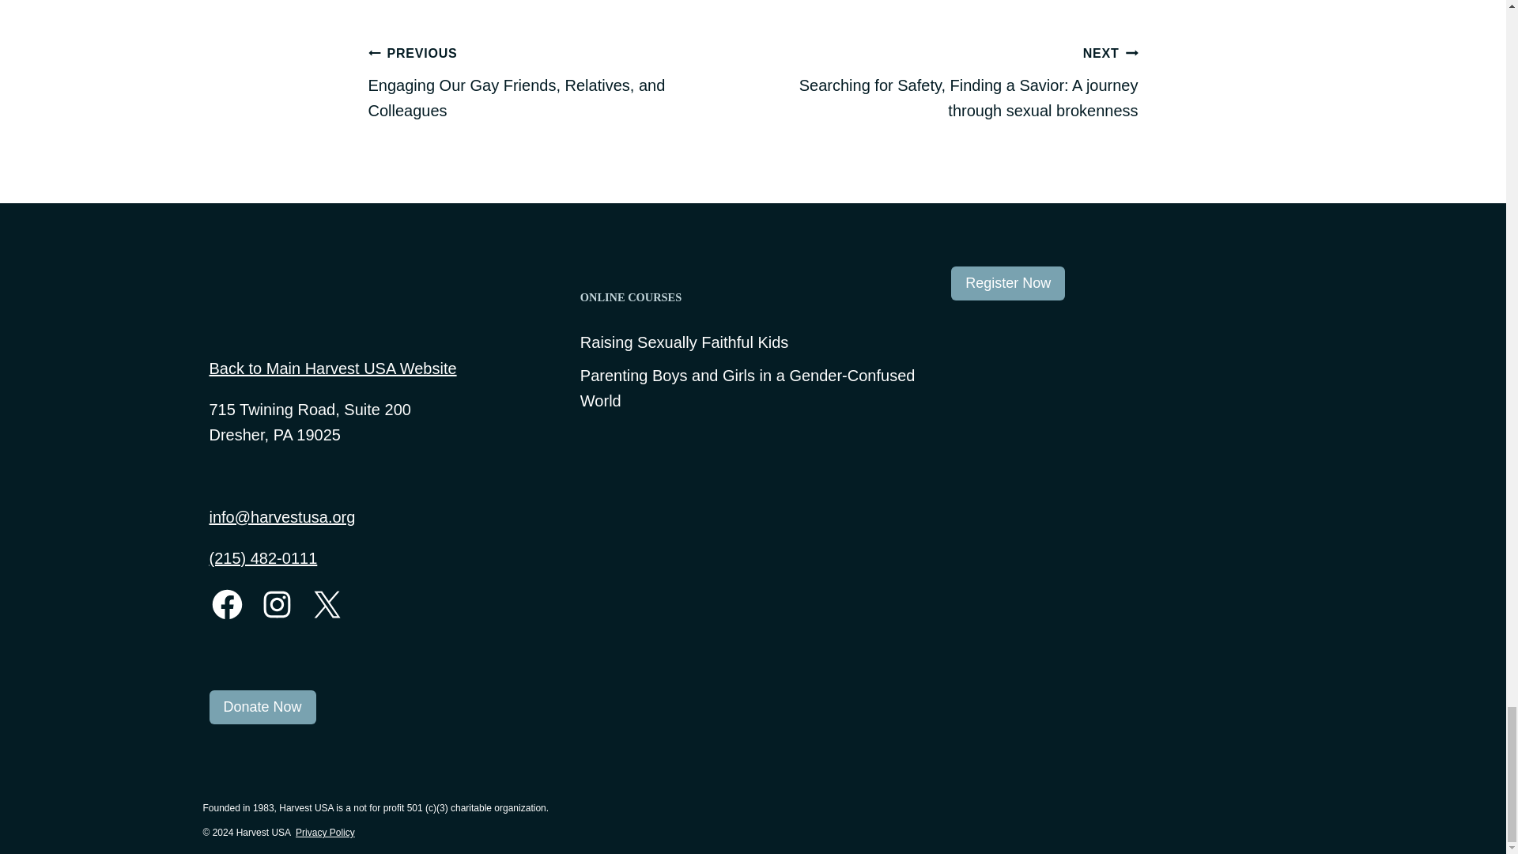 The image size is (1518, 854). What do you see at coordinates (753, 387) in the screenshot?
I see `Parenting Boys and Girls in a Gender-Confused World` at bounding box center [753, 387].